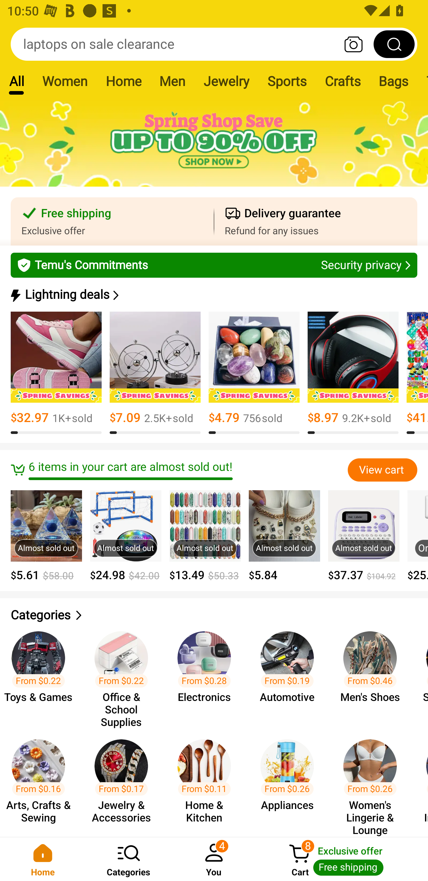 This screenshot has height=881, width=428. Describe the element at coordinates (207, 783) in the screenshot. I see `From $0.11 Home & Kitchen` at that location.